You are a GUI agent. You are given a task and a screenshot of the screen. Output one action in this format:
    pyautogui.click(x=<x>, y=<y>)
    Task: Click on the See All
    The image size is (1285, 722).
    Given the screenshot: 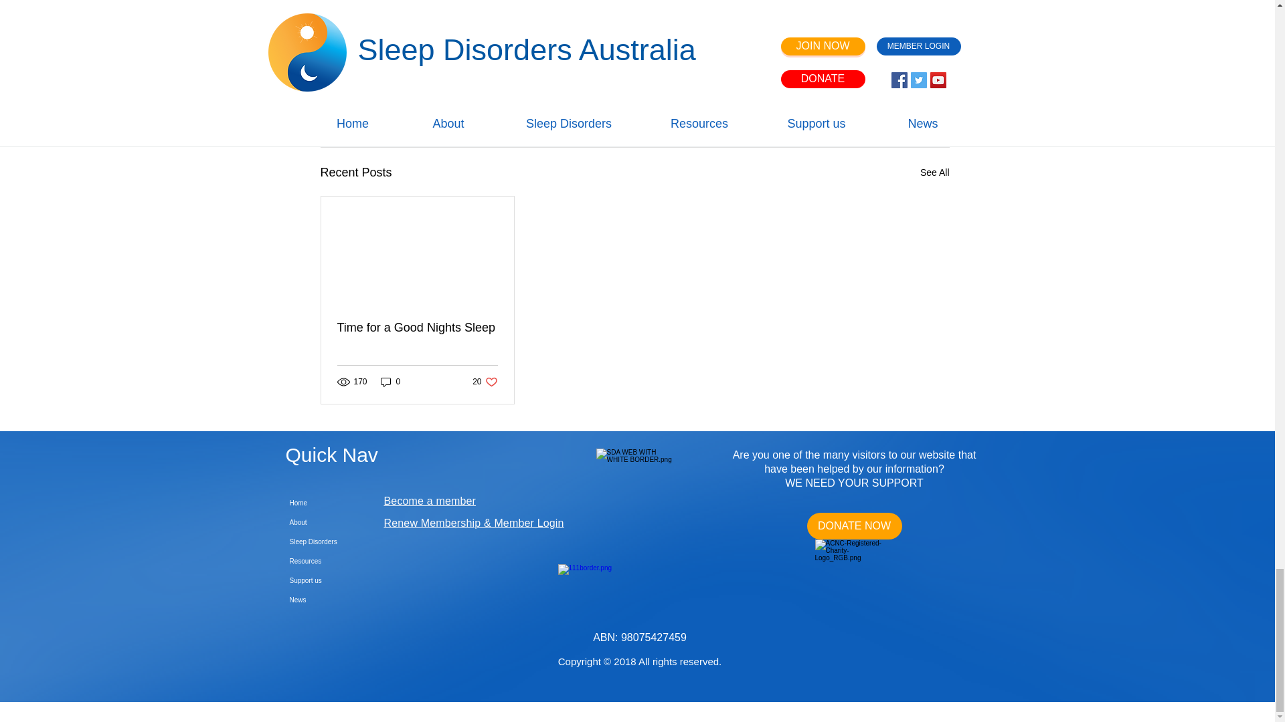 What is the action you would take?
    pyautogui.click(x=869, y=100)
    